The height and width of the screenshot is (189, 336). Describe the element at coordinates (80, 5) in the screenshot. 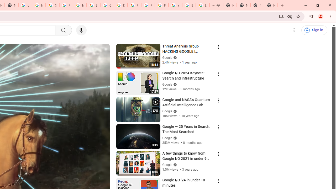

I see `https://scholar.google.com/` at that location.